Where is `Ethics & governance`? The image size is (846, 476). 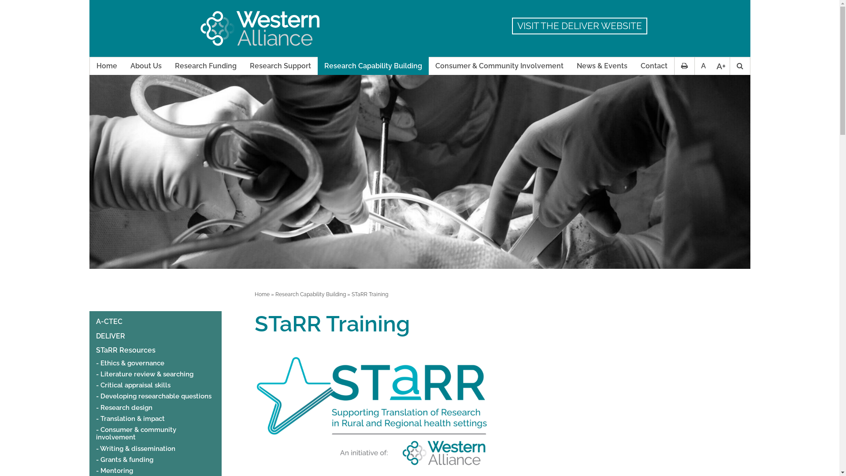 Ethics & governance is located at coordinates (130, 363).